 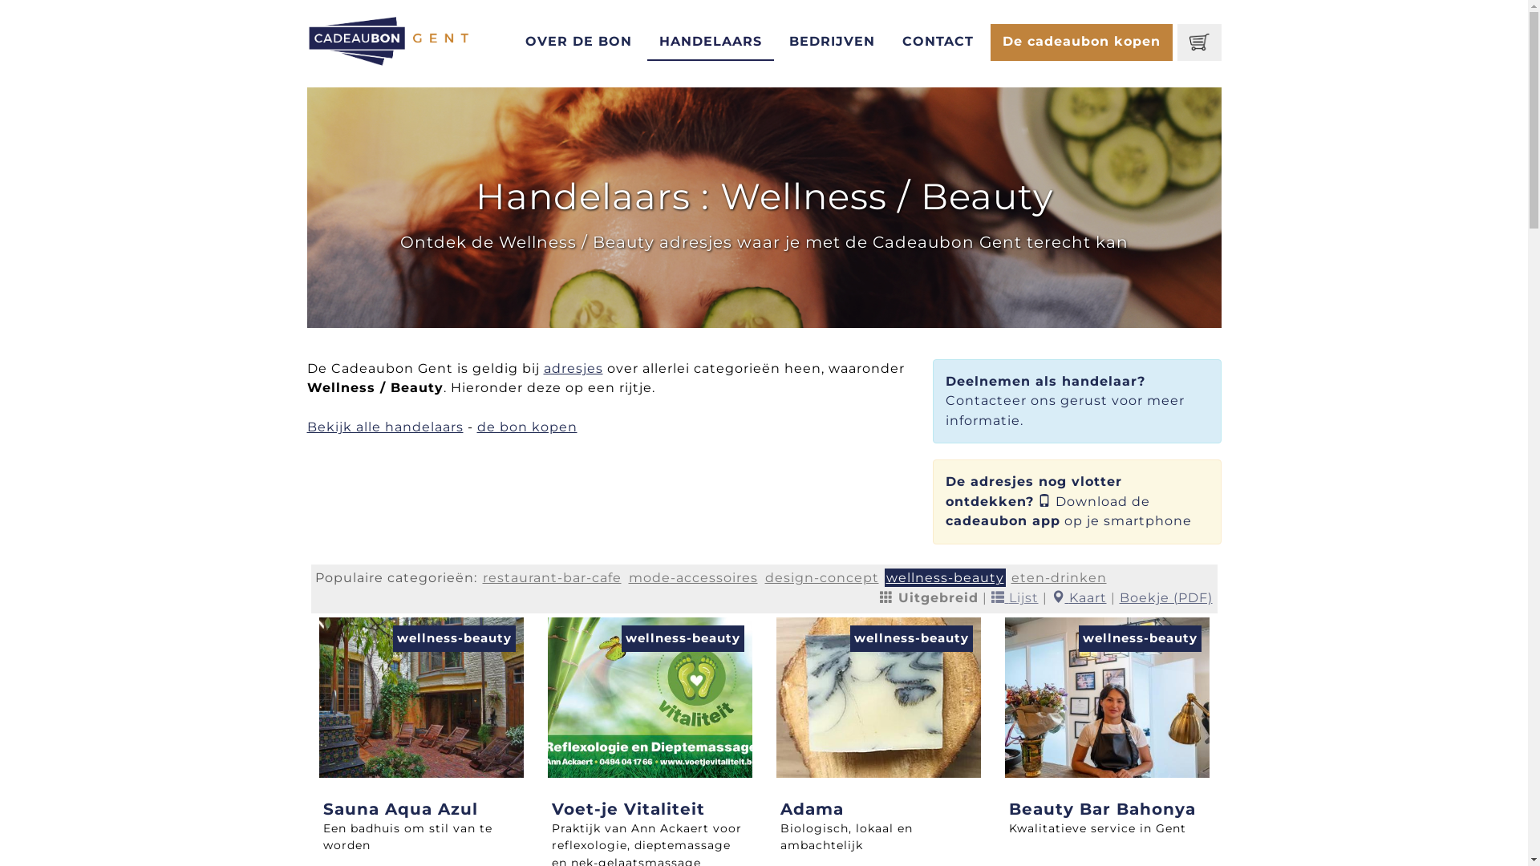 What do you see at coordinates (579, 42) in the screenshot?
I see `OVER DE BON` at bounding box center [579, 42].